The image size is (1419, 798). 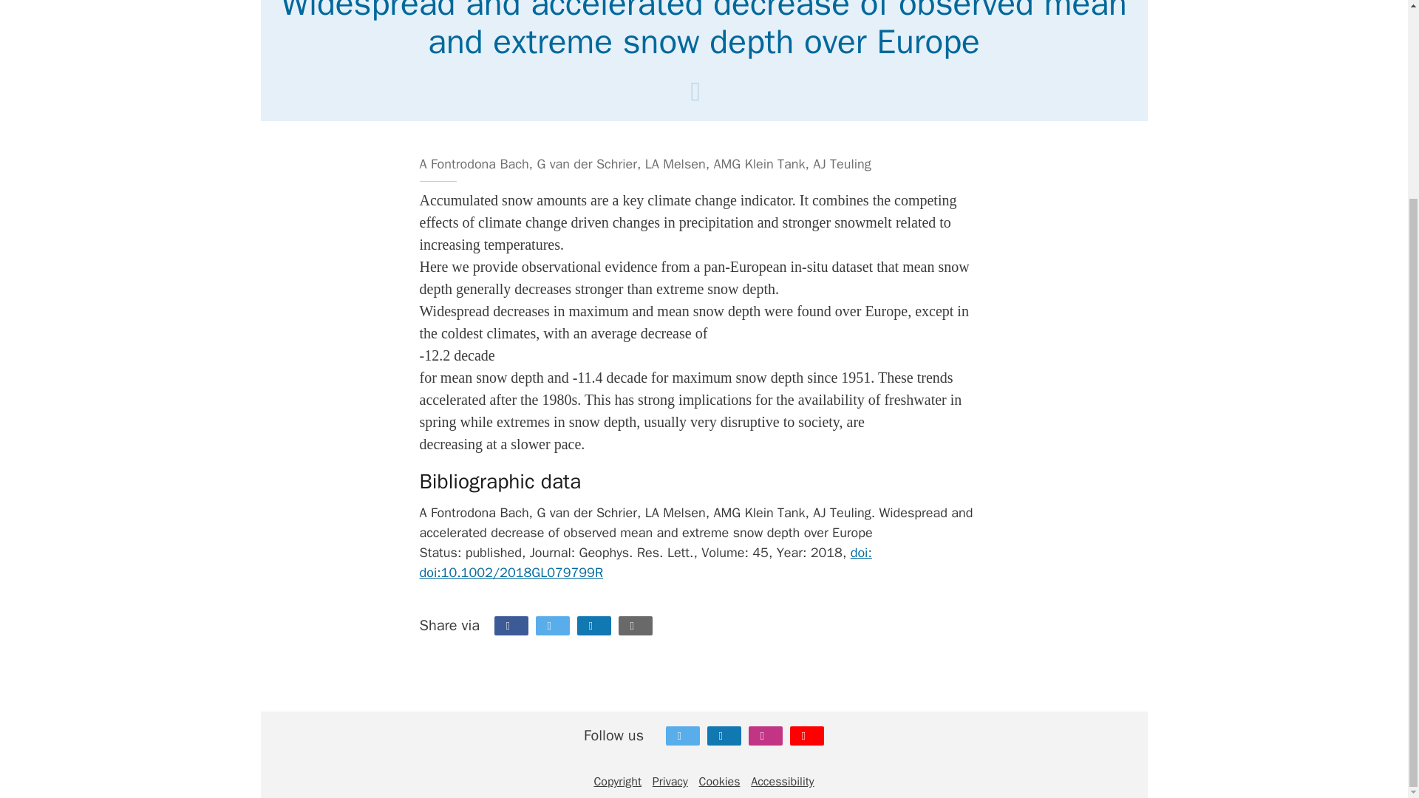 I want to click on Accessibility, so click(x=782, y=782).